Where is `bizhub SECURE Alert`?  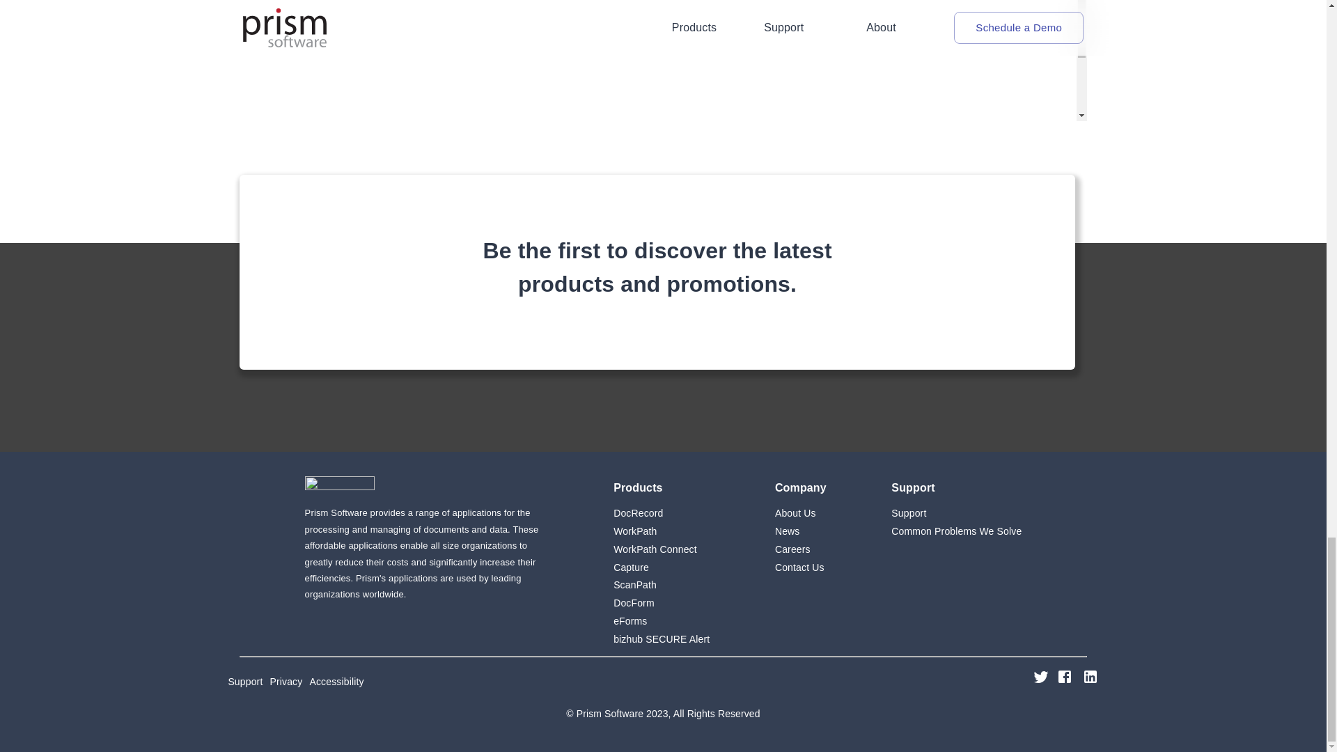 bizhub SECURE Alert is located at coordinates (662, 639).